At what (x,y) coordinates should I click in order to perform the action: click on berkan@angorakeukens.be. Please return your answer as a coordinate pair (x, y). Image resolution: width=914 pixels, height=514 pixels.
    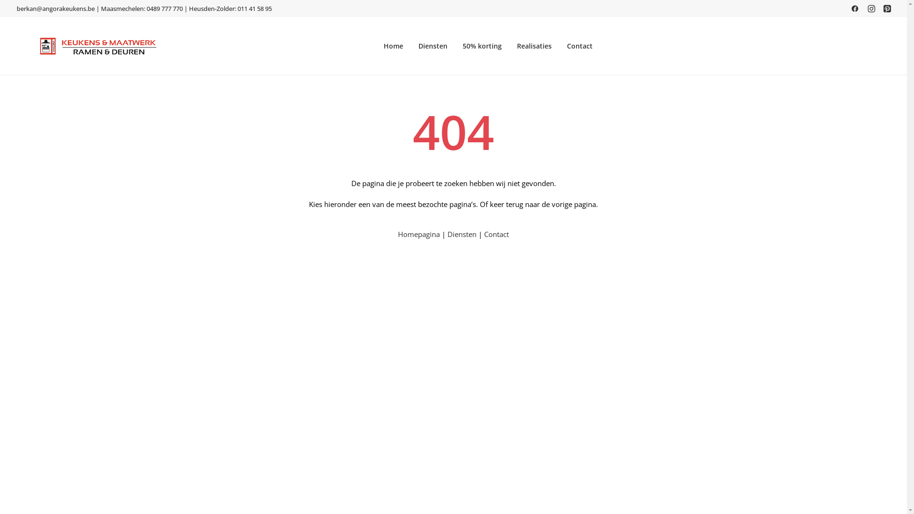
    Looking at the image, I should click on (55, 9).